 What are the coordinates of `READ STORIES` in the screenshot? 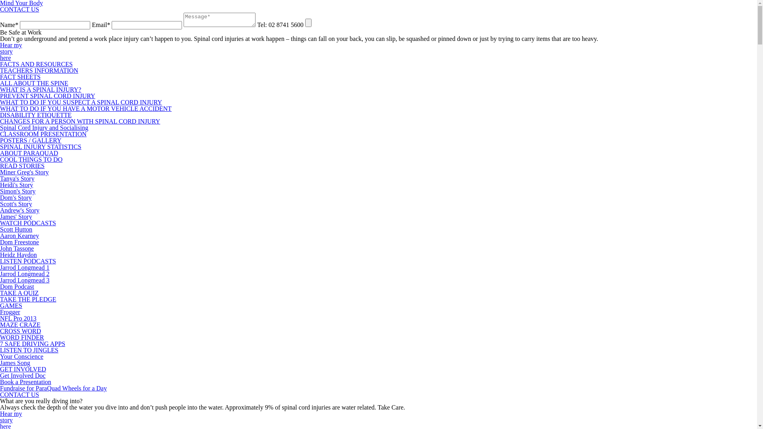 It's located at (22, 166).